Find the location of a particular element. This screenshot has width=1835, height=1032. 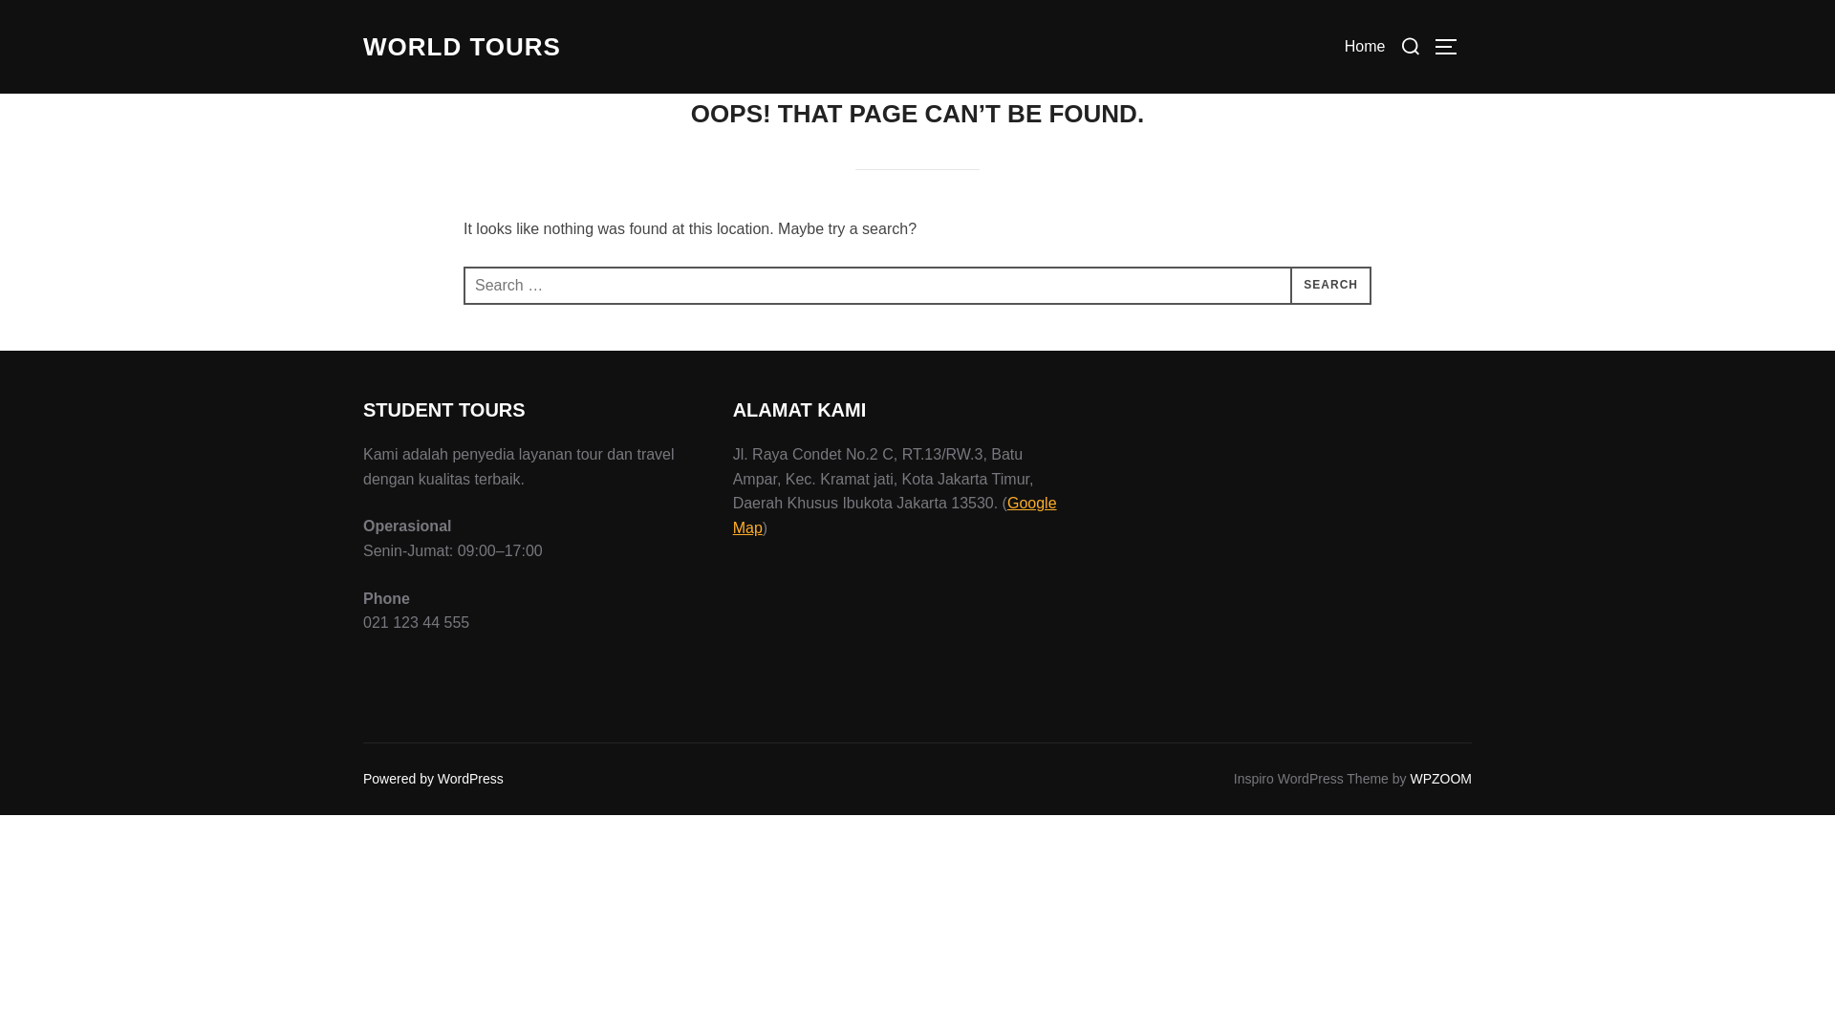

WPZOOM is located at coordinates (1439, 778).